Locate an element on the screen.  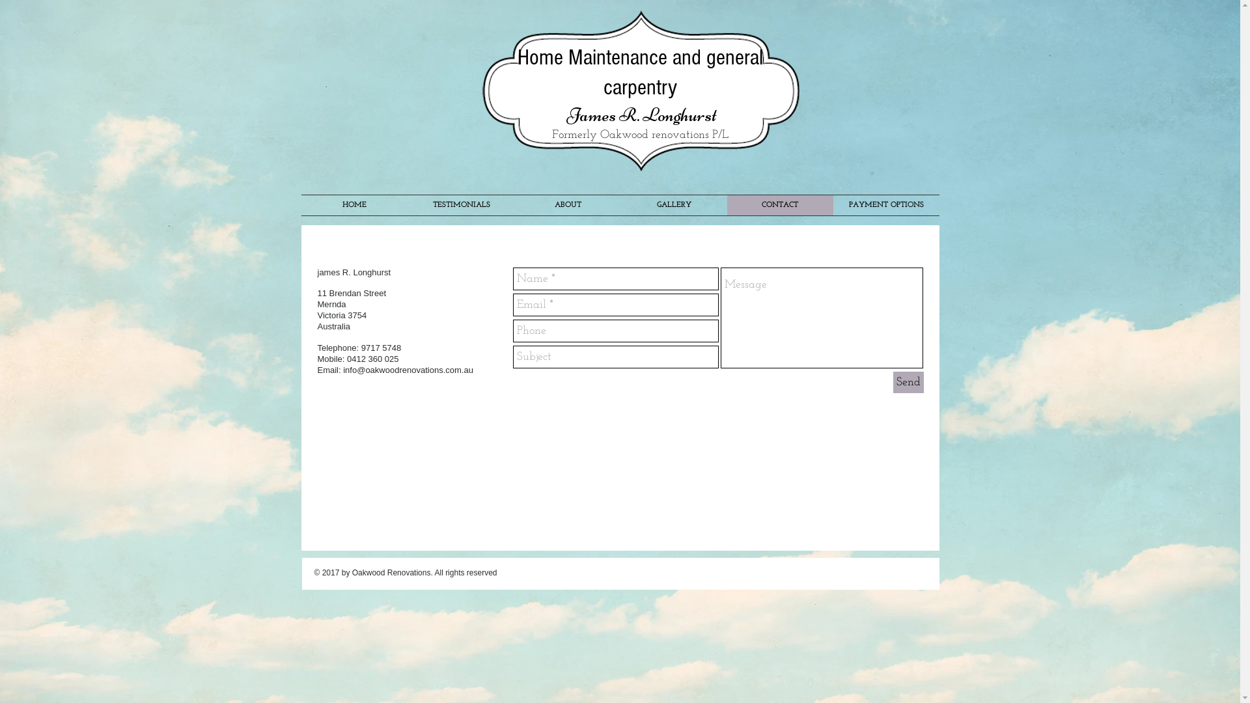
HOME is located at coordinates (354, 206).